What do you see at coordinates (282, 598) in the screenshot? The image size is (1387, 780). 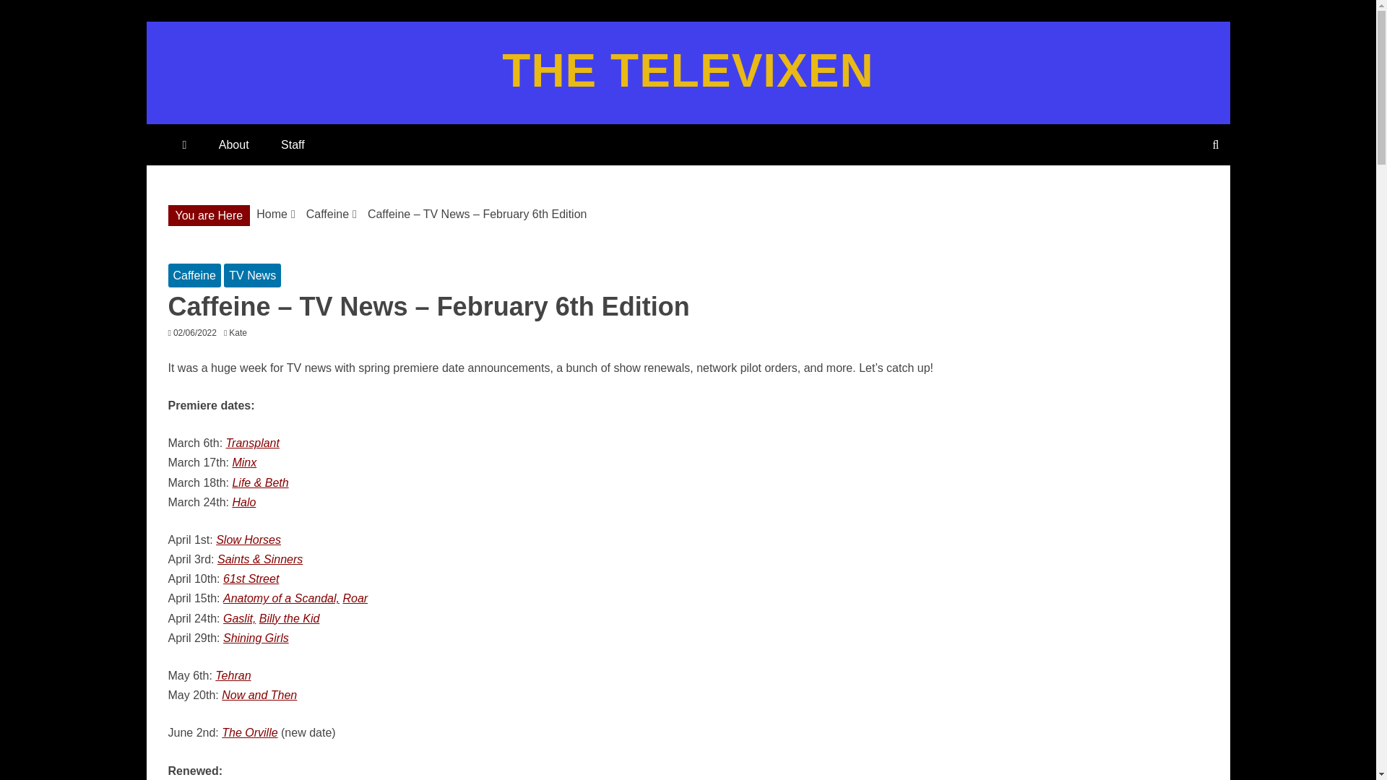 I see `Anatomy of a Scandal,` at bounding box center [282, 598].